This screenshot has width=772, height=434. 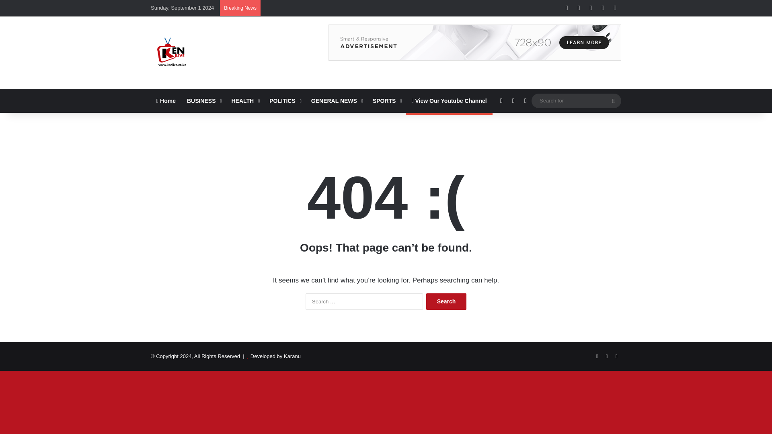 I want to click on BUSINESS, so click(x=203, y=100).